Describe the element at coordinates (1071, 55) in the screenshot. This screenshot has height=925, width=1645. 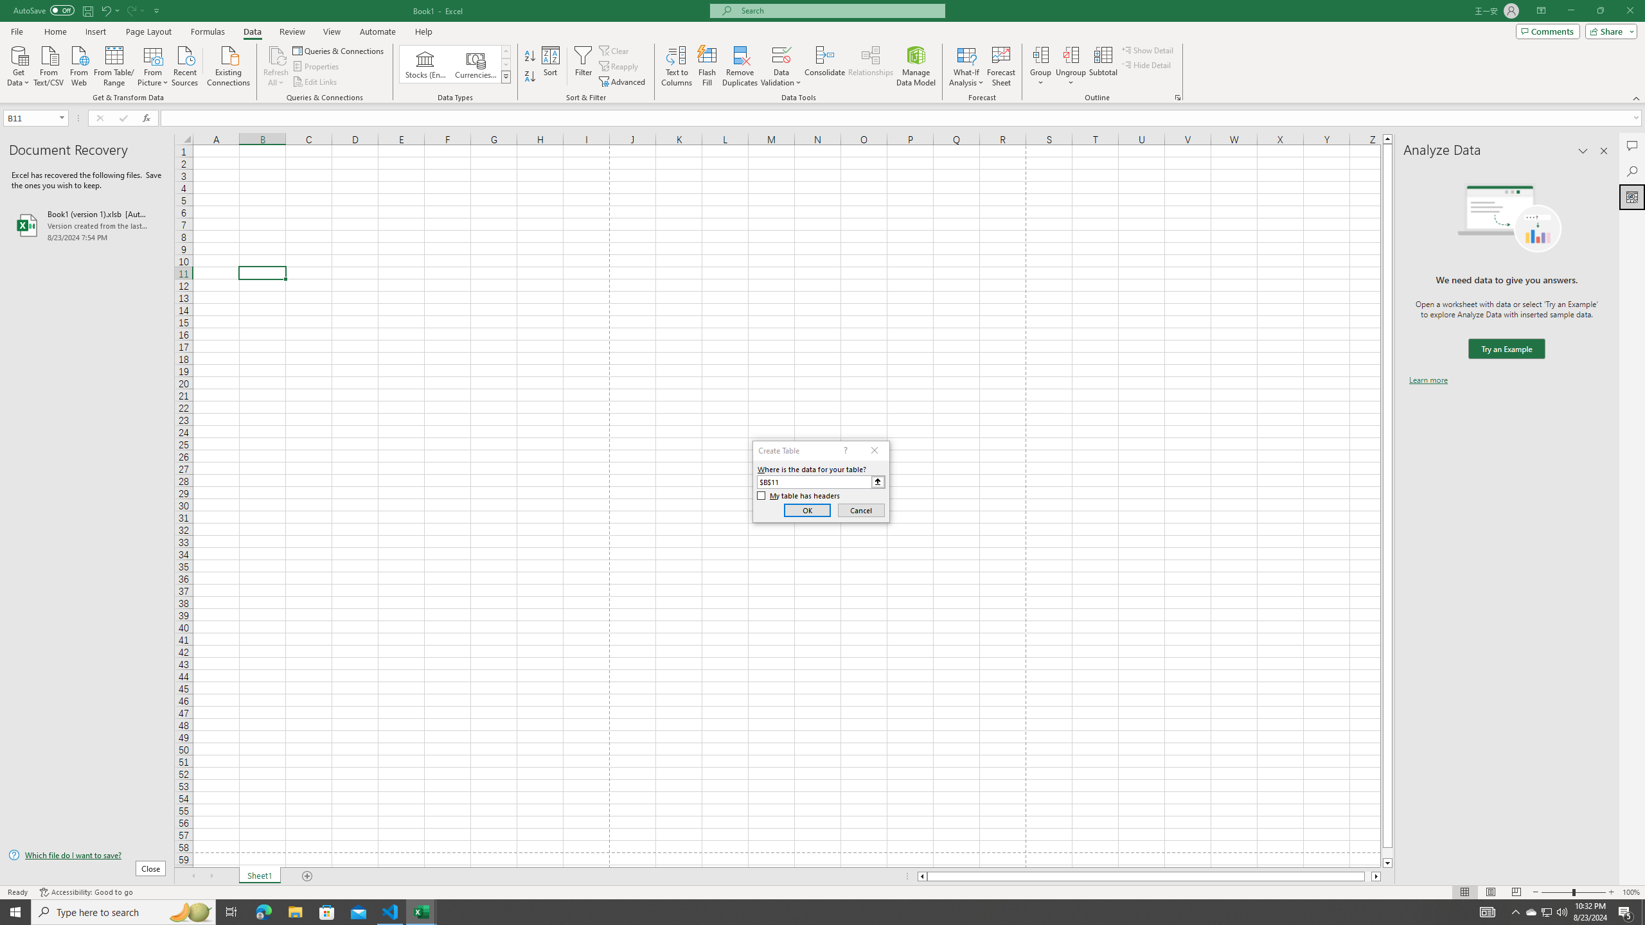
I see `Ungroup...` at that location.